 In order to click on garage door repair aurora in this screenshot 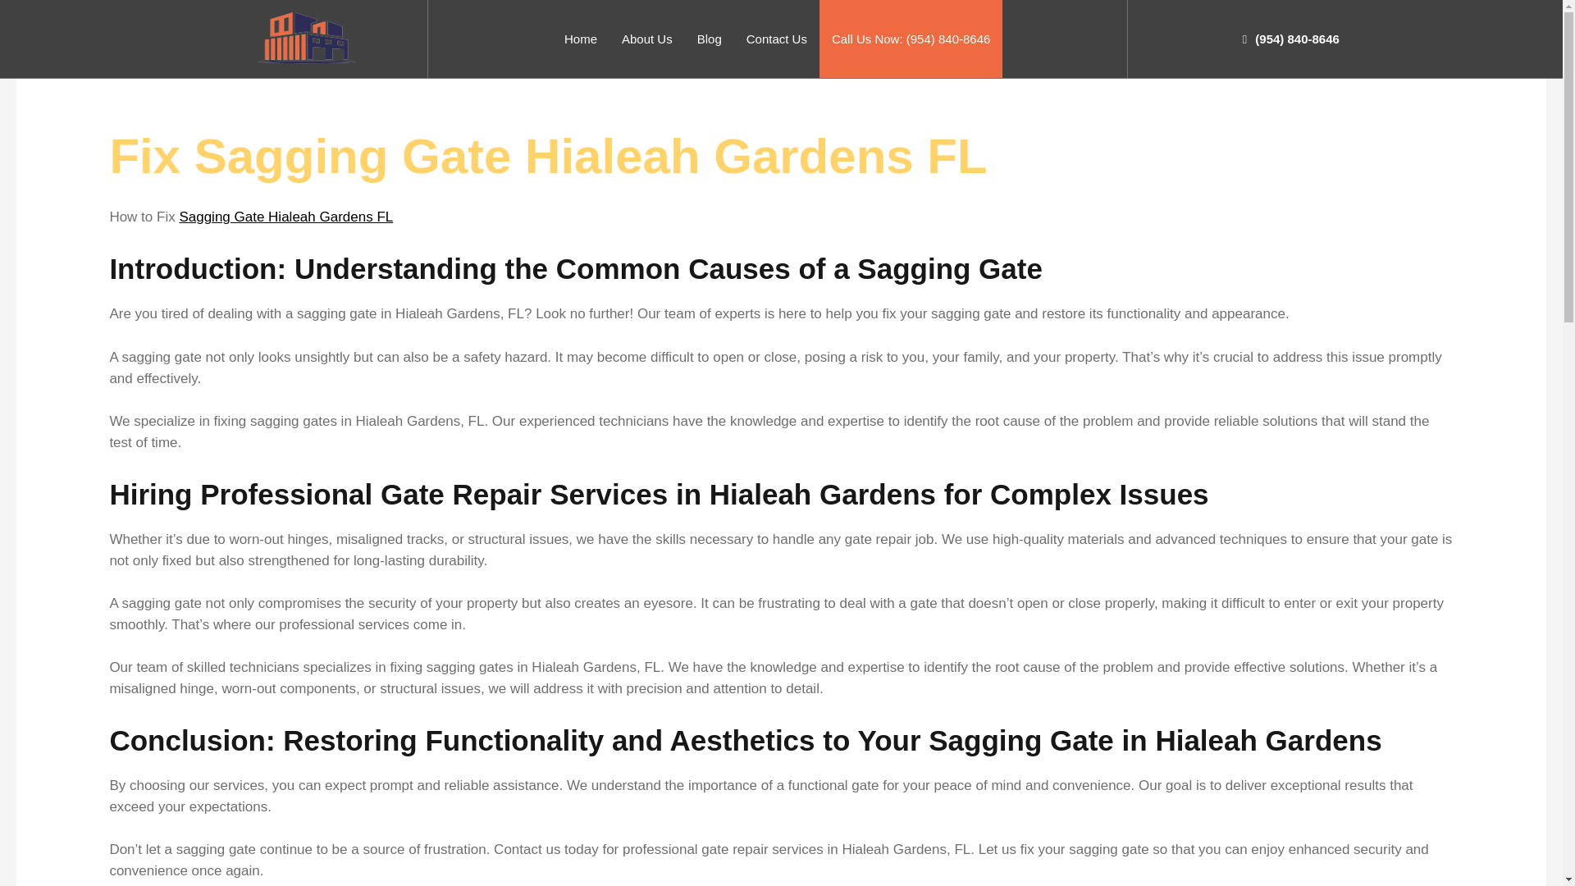, I will do `click(308, 38)`.